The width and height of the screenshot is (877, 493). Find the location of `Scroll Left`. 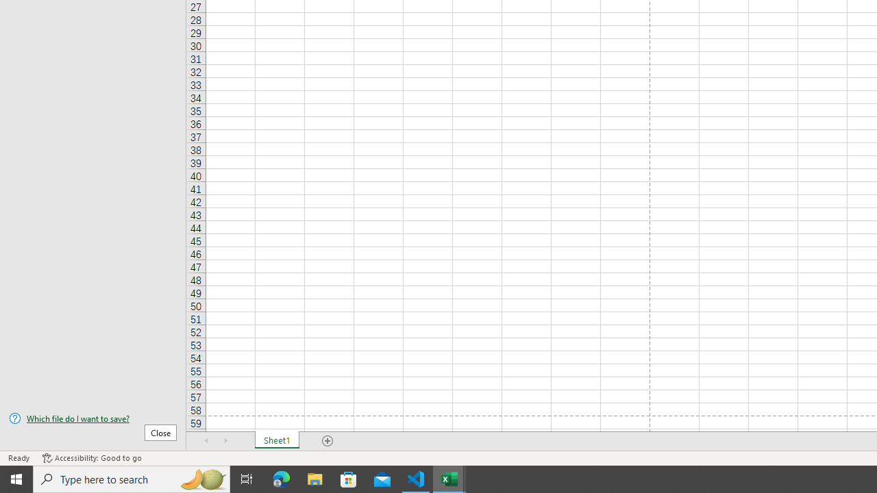

Scroll Left is located at coordinates (207, 441).